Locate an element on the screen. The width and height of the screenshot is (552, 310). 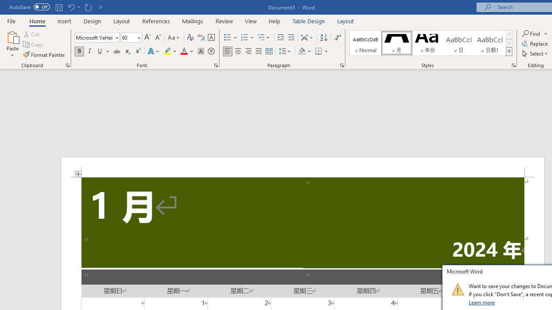
Grow Font is located at coordinates (147, 38).